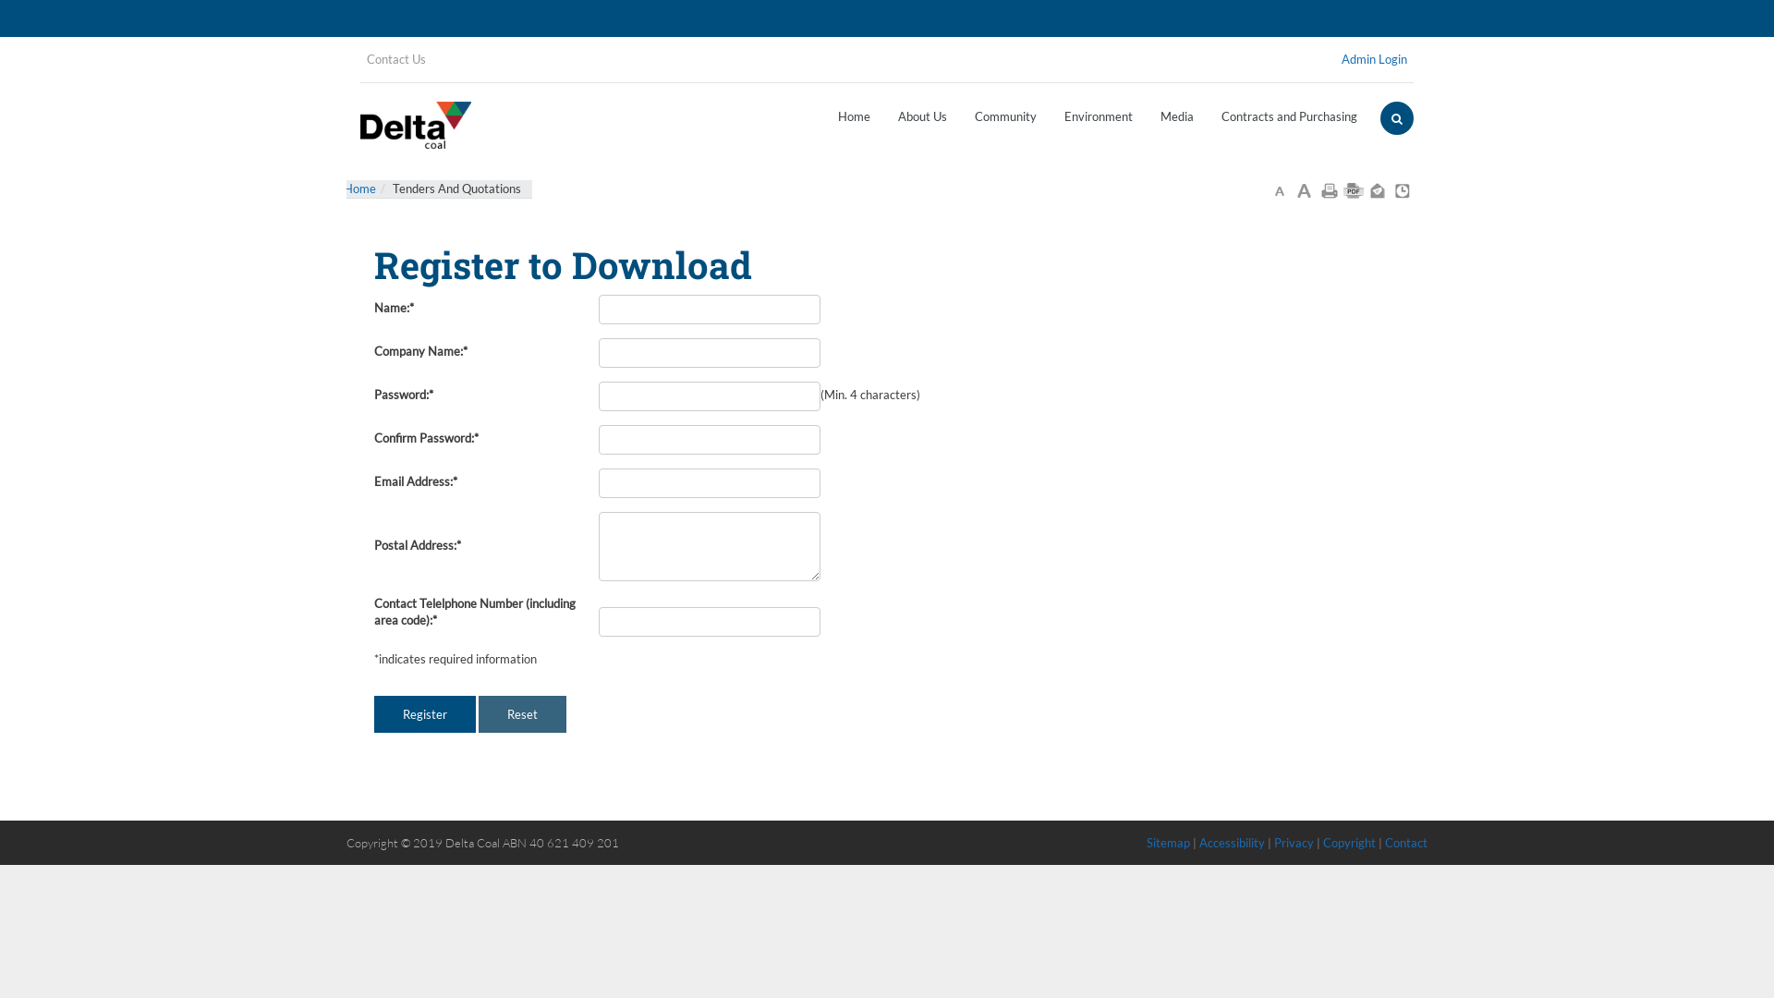 Image resolution: width=1774 pixels, height=998 pixels. What do you see at coordinates (1330, 189) in the screenshot?
I see `print-icon.gif` at bounding box center [1330, 189].